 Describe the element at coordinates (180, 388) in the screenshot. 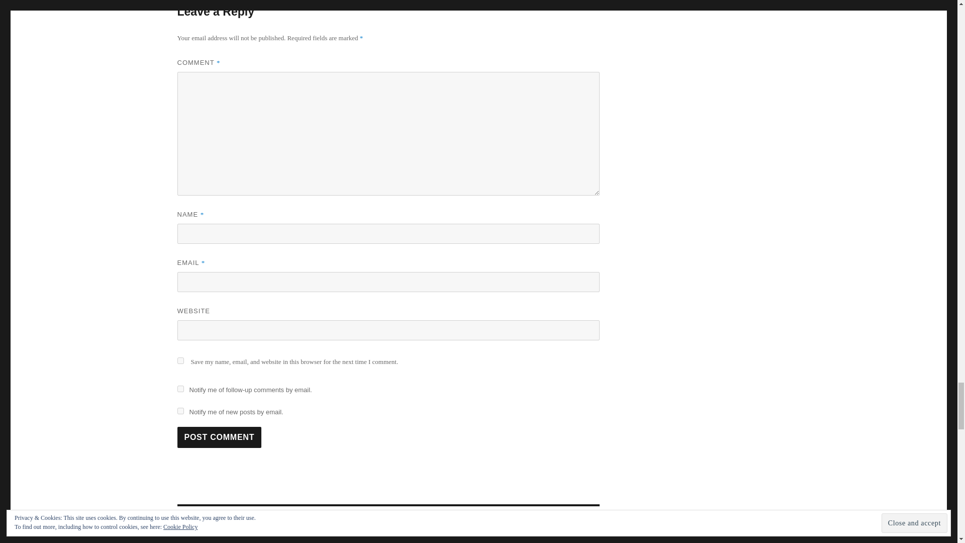

I see `subscribe` at that location.